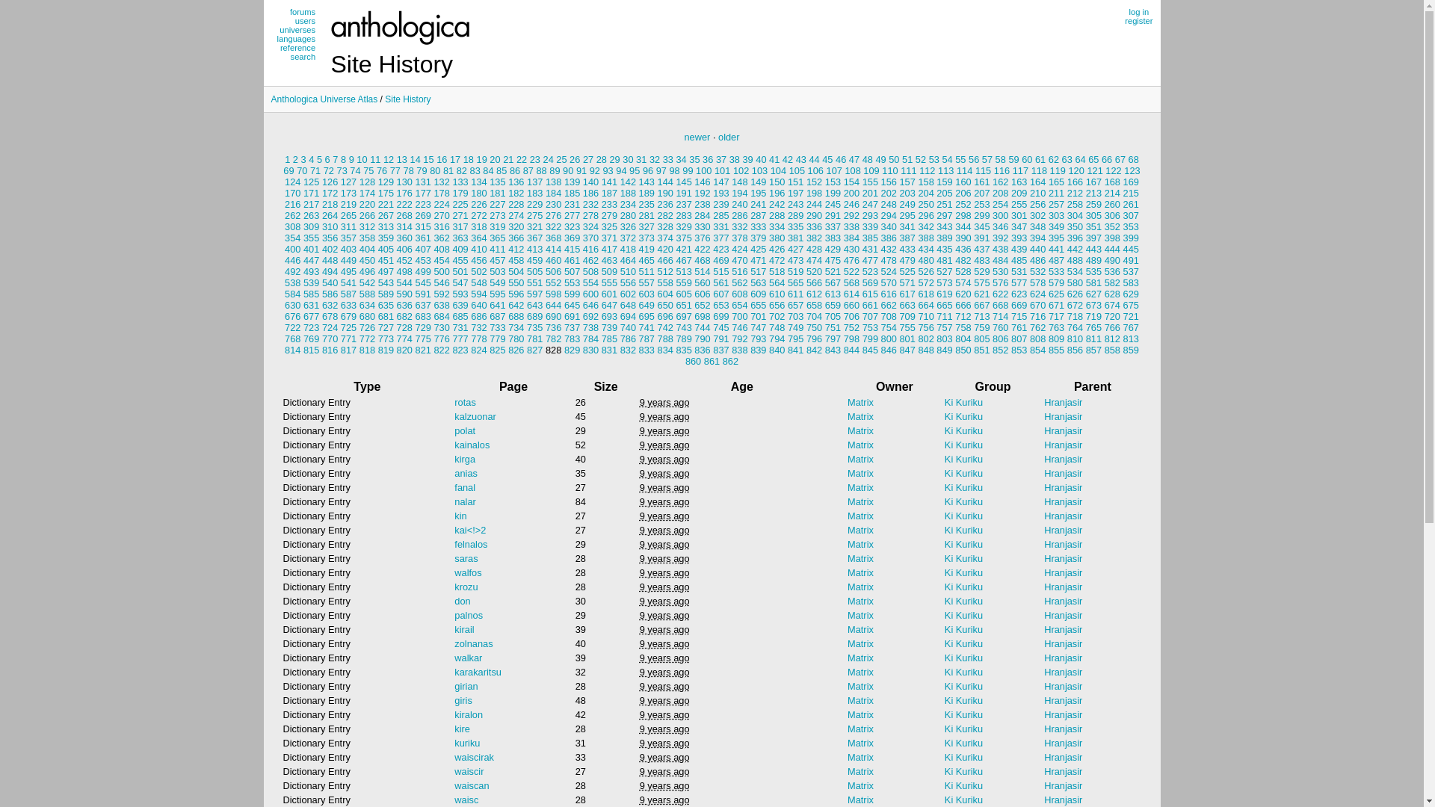 The image size is (1435, 807). What do you see at coordinates (722, 170) in the screenshot?
I see `101` at bounding box center [722, 170].